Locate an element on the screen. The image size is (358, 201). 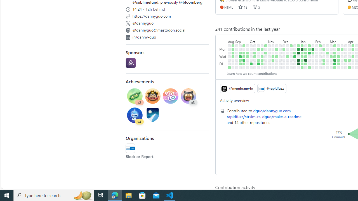
Thursday is located at coordinates (223, 60).